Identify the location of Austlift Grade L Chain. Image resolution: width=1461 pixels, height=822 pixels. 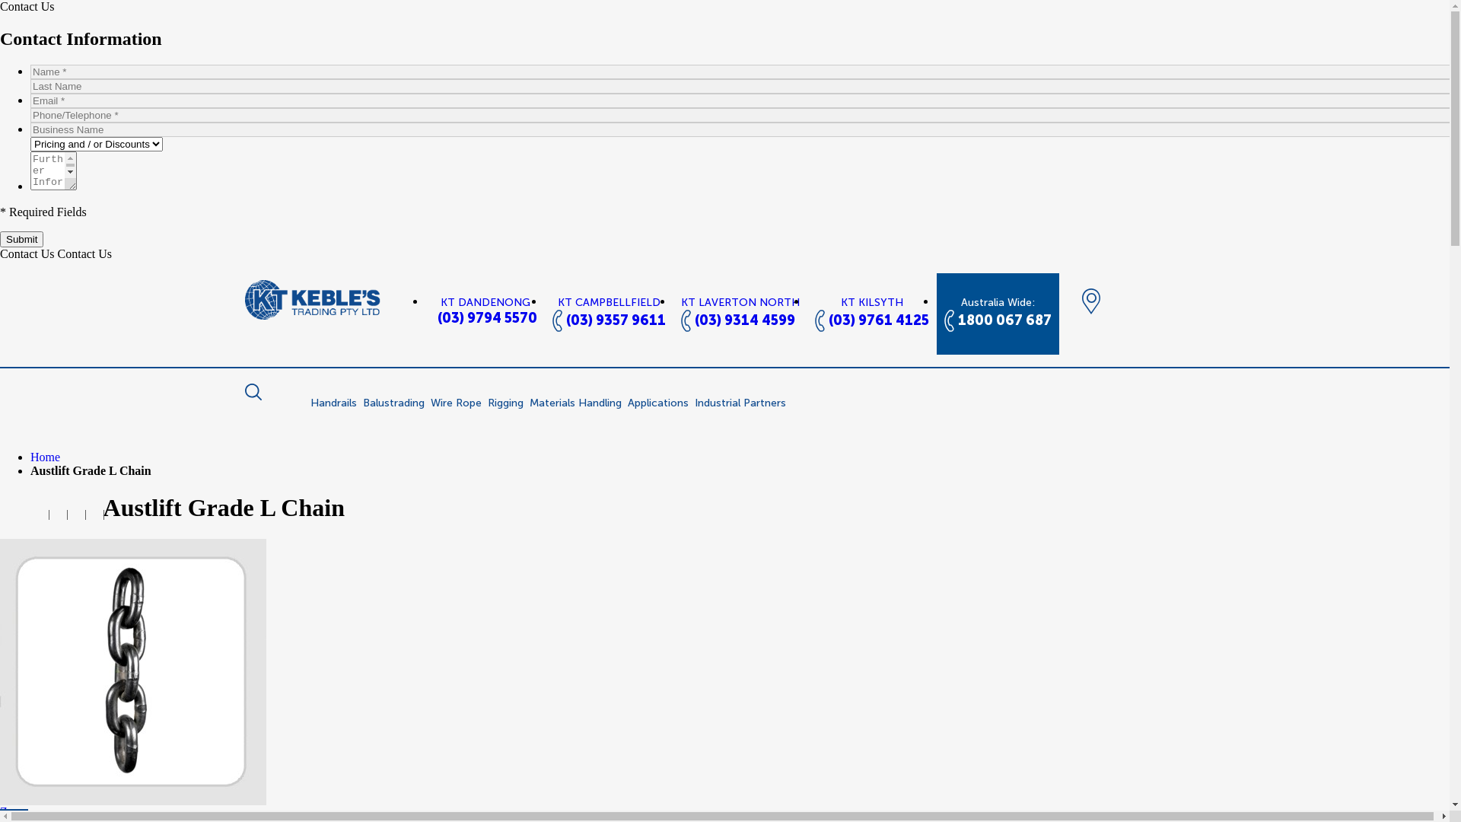
(133, 672).